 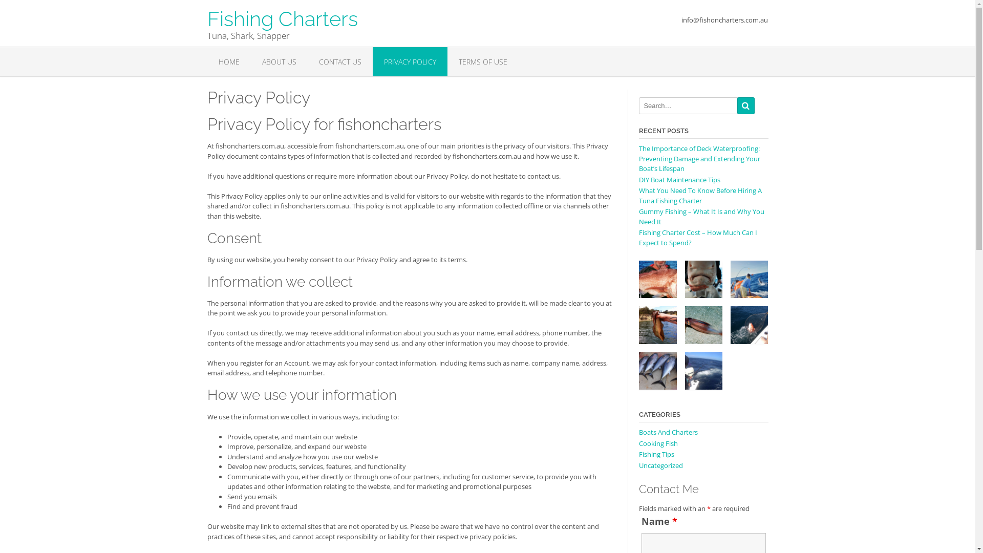 What do you see at coordinates (680, 180) in the screenshot?
I see `DIY Boat Maintenance Tips` at bounding box center [680, 180].